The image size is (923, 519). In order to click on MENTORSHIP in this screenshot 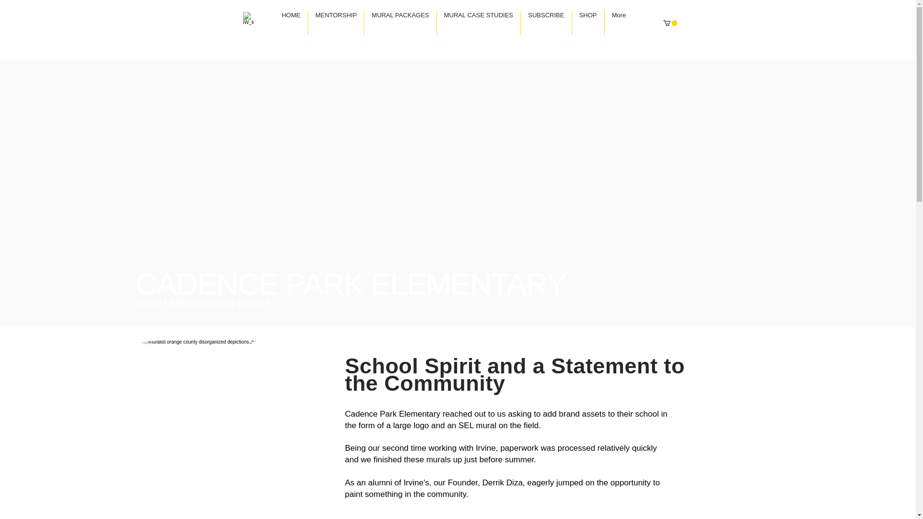, I will do `click(336, 23)`.